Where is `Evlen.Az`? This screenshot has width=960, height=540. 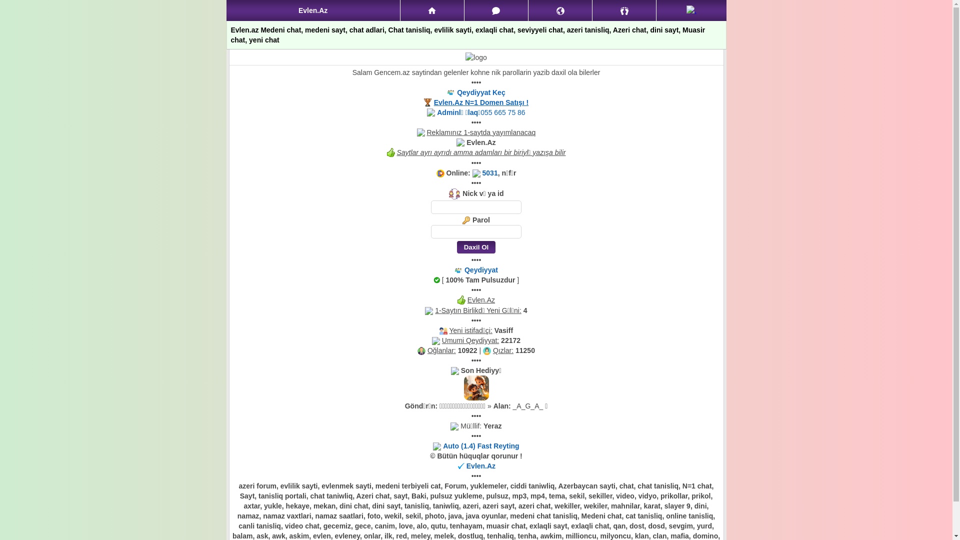 Evlen.Az is located at coordinates (481, 466).